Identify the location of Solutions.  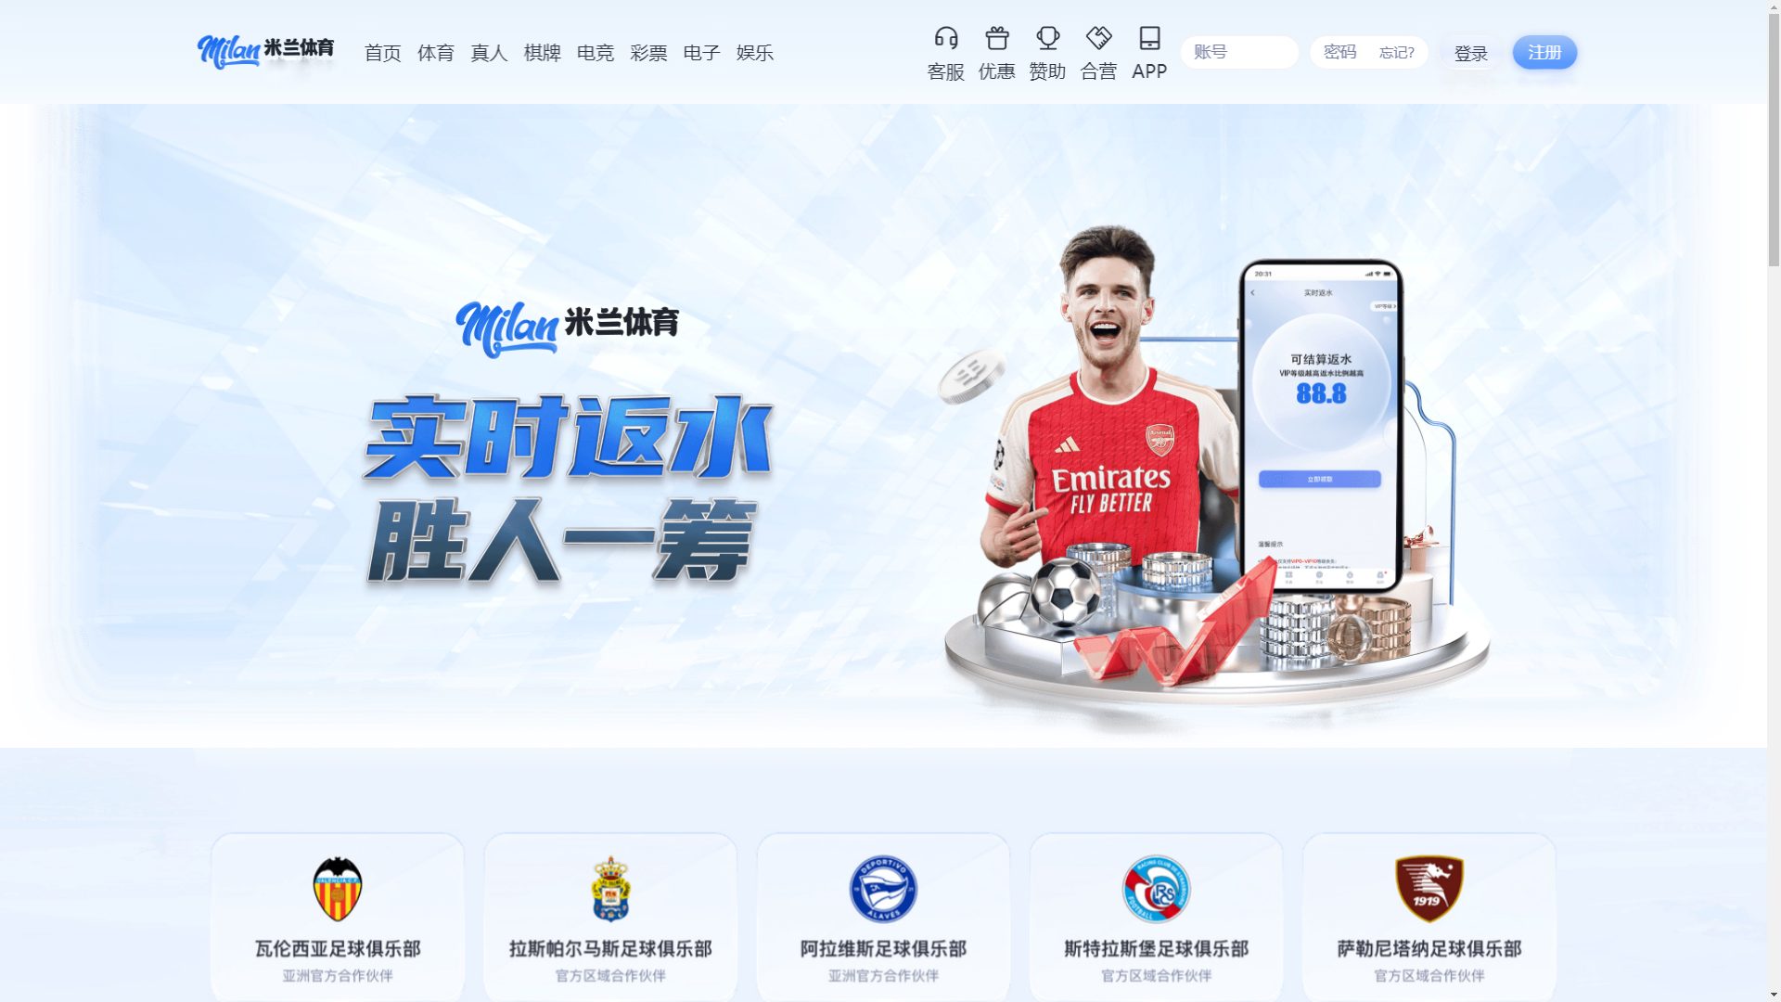
(431, 104).